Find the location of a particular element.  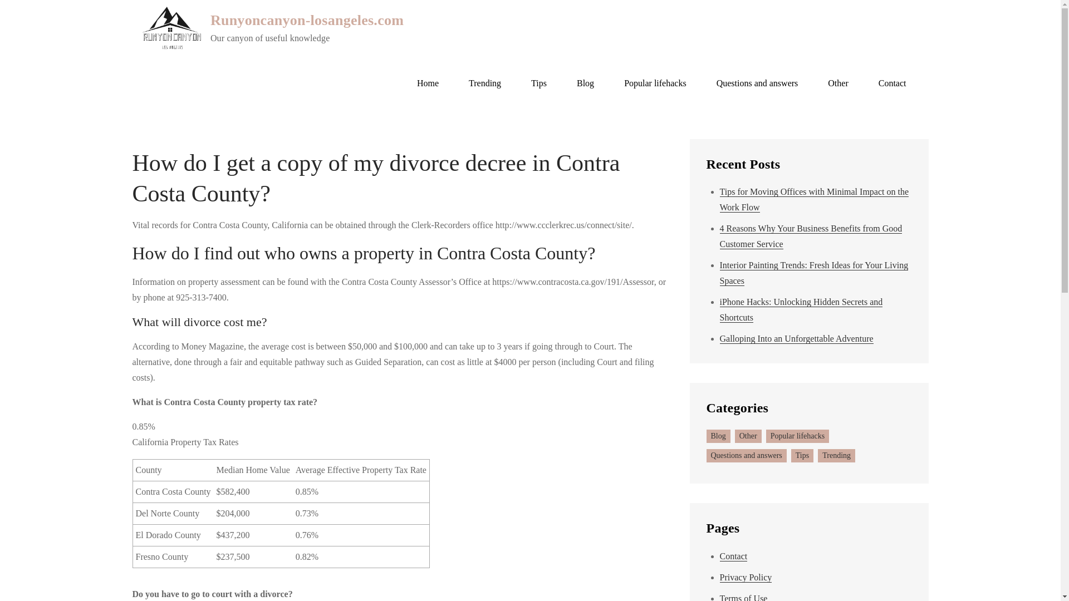

Tips is located at coordinates (802, 455).